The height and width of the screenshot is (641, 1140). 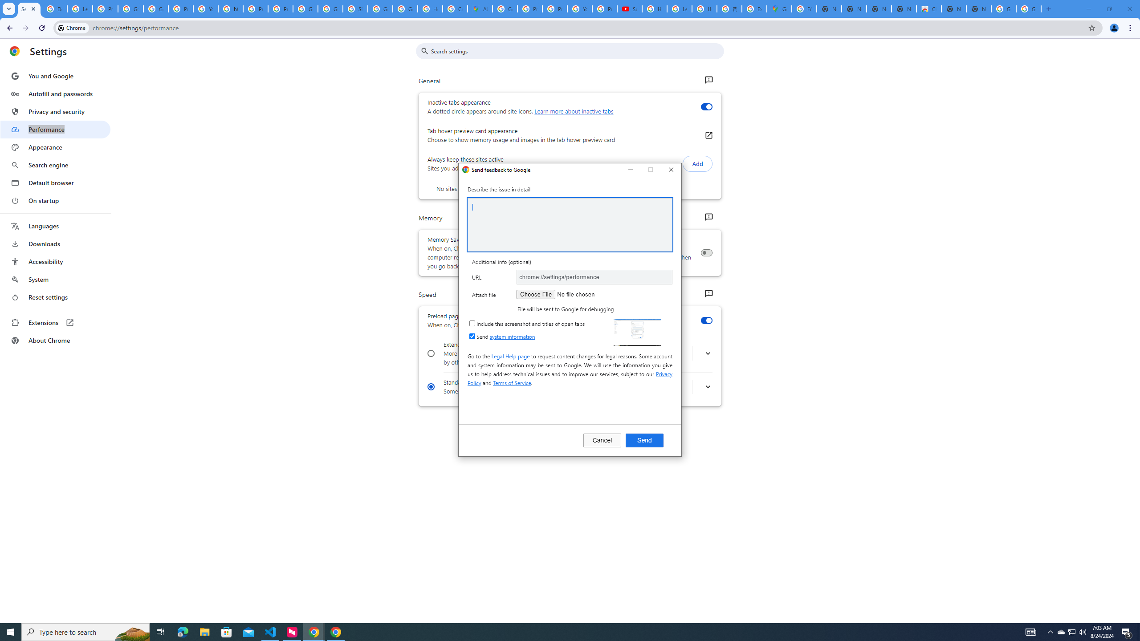 I want to click on File Explorer, so click(x=204, y=632).